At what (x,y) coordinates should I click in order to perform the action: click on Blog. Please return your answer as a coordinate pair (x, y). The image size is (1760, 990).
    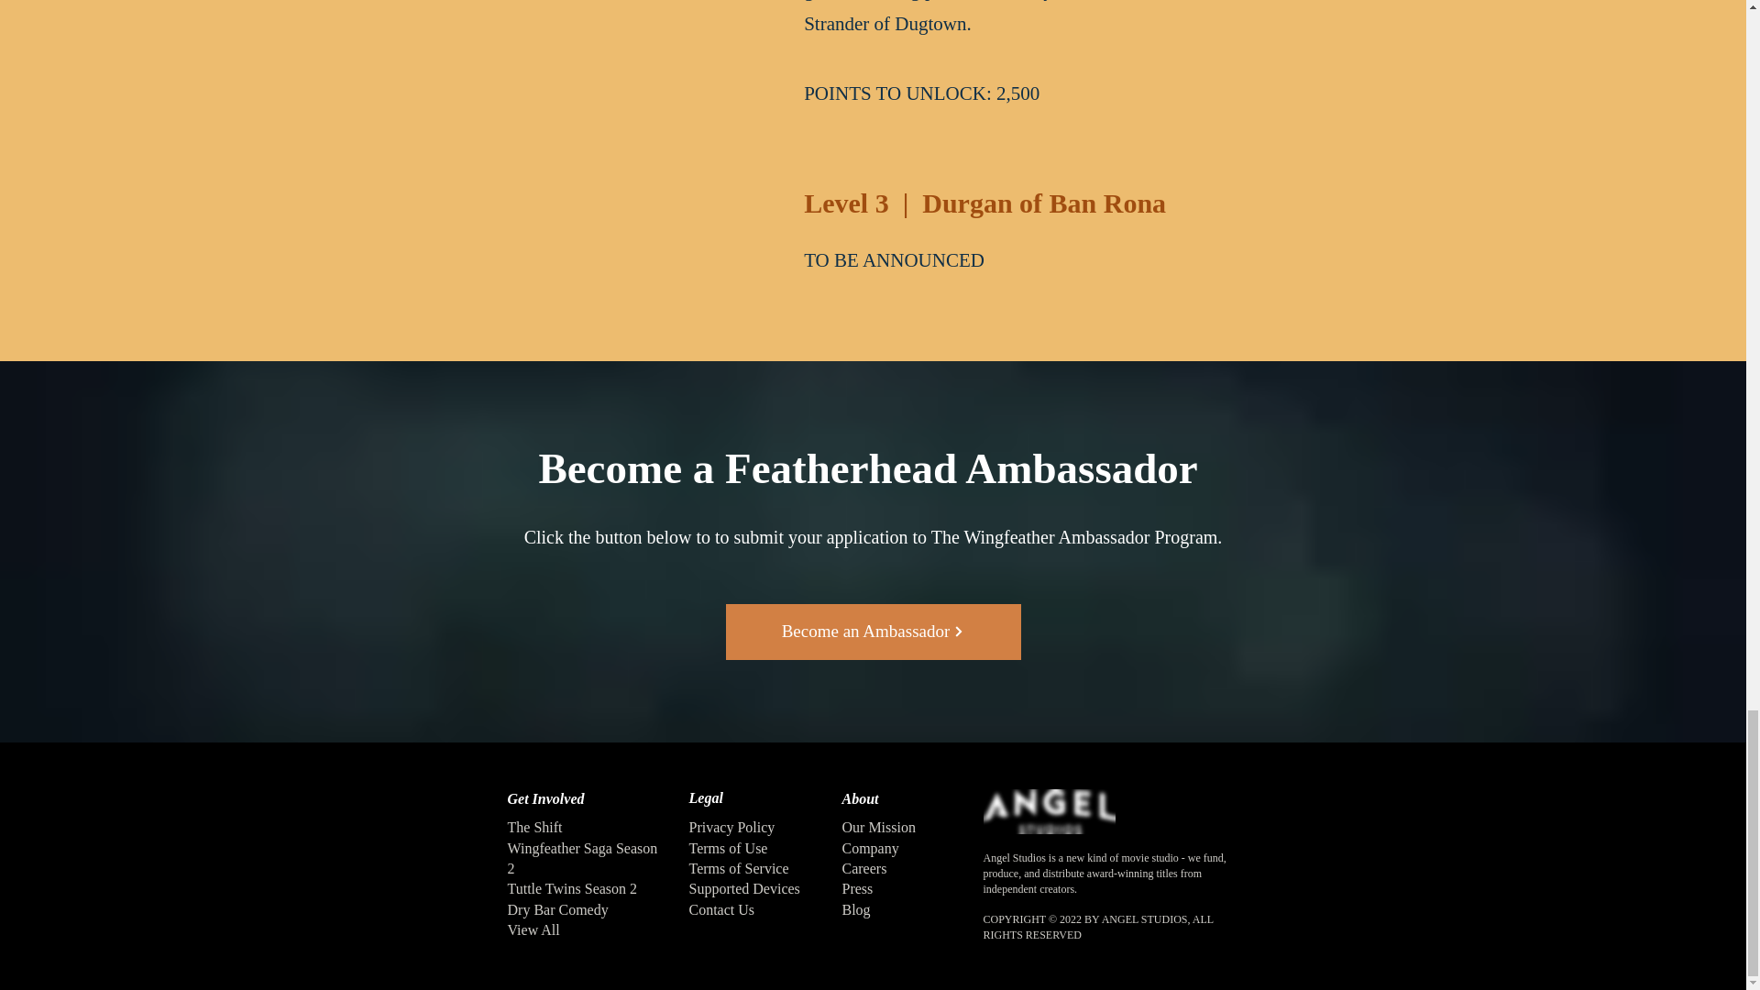
    Looking at the image, I should click on (854, 909).